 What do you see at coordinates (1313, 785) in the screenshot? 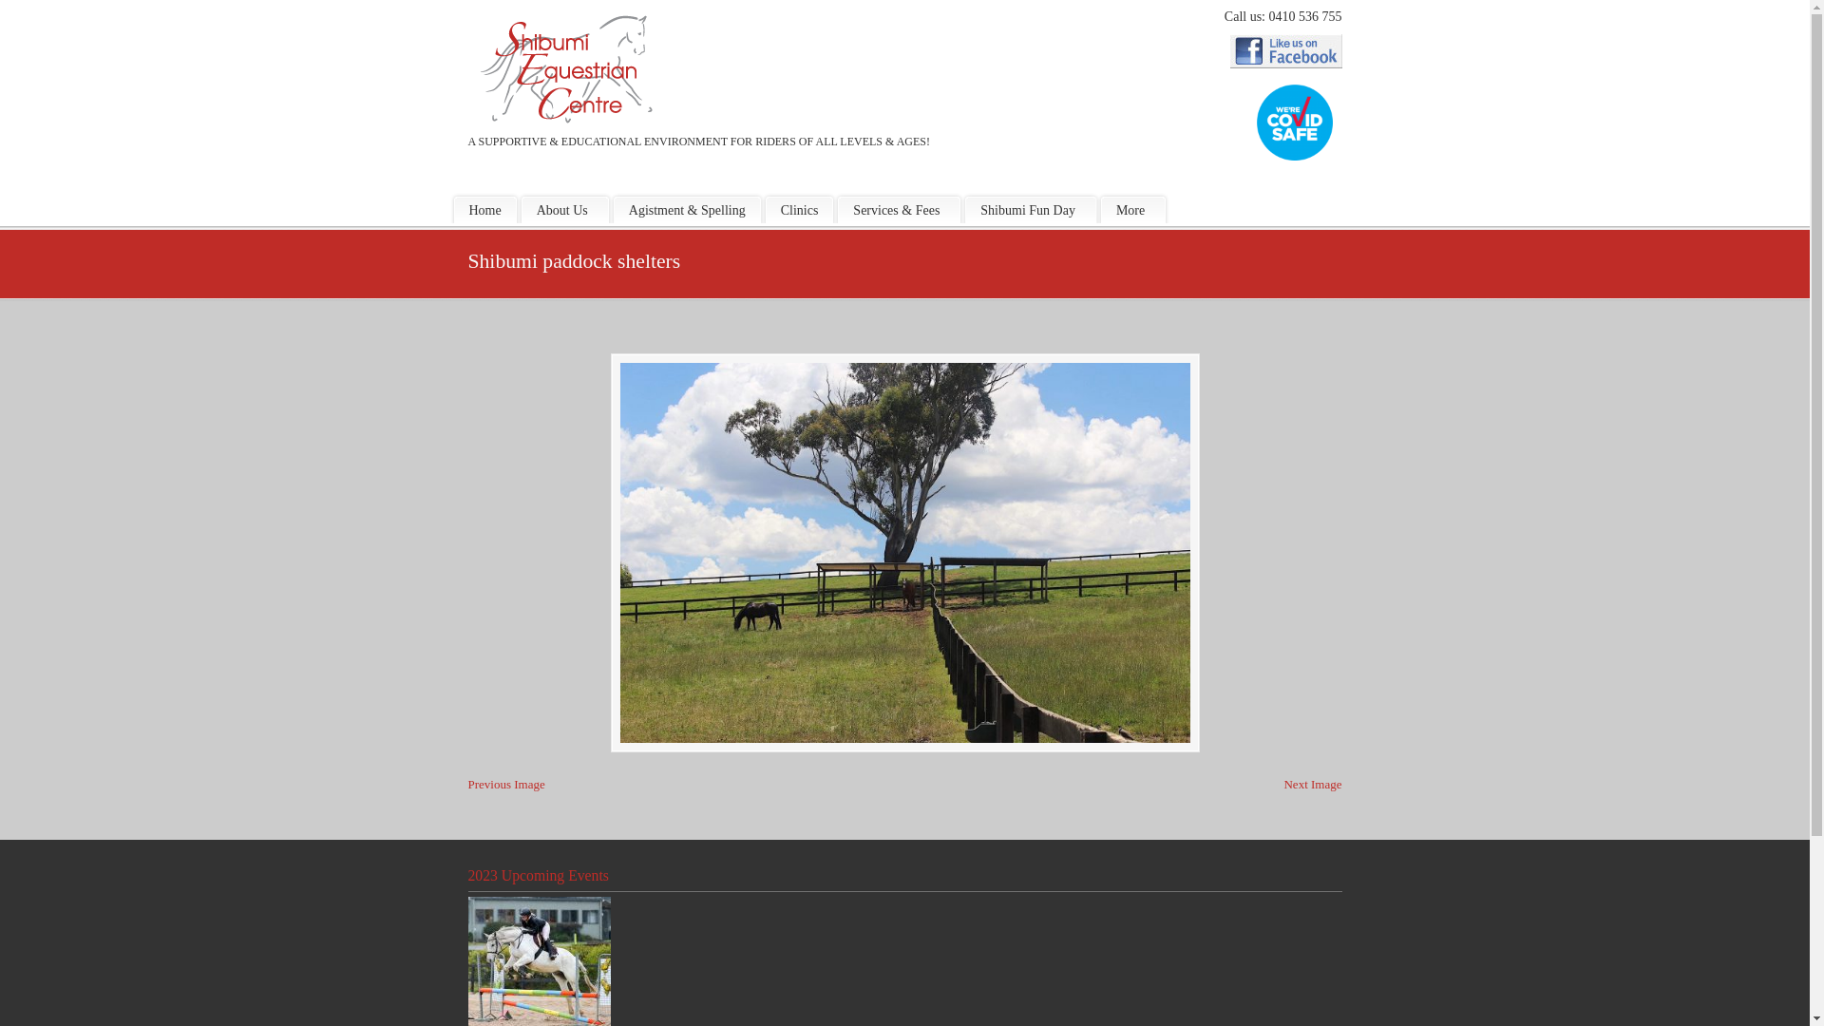
I see `Next Image` at bounding box center [1313, 785].